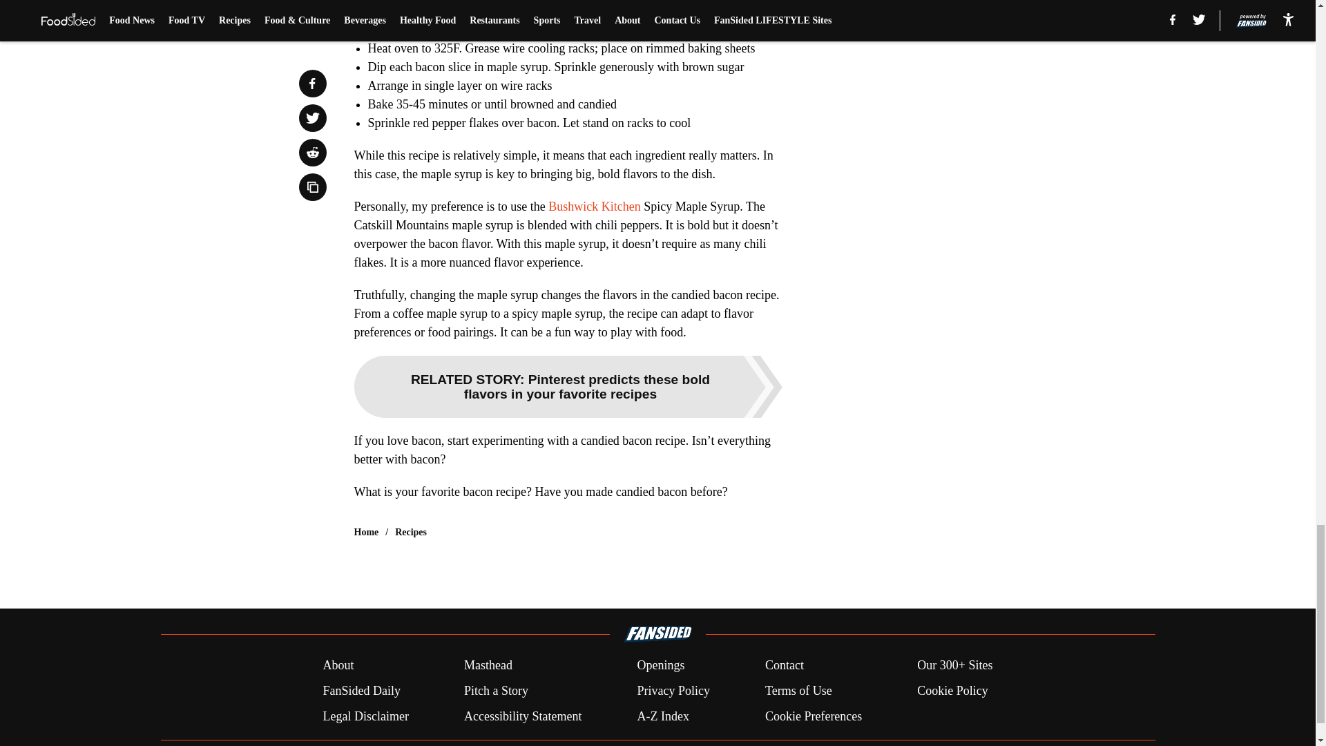  I want to click on Masthead, so click(488, 666).